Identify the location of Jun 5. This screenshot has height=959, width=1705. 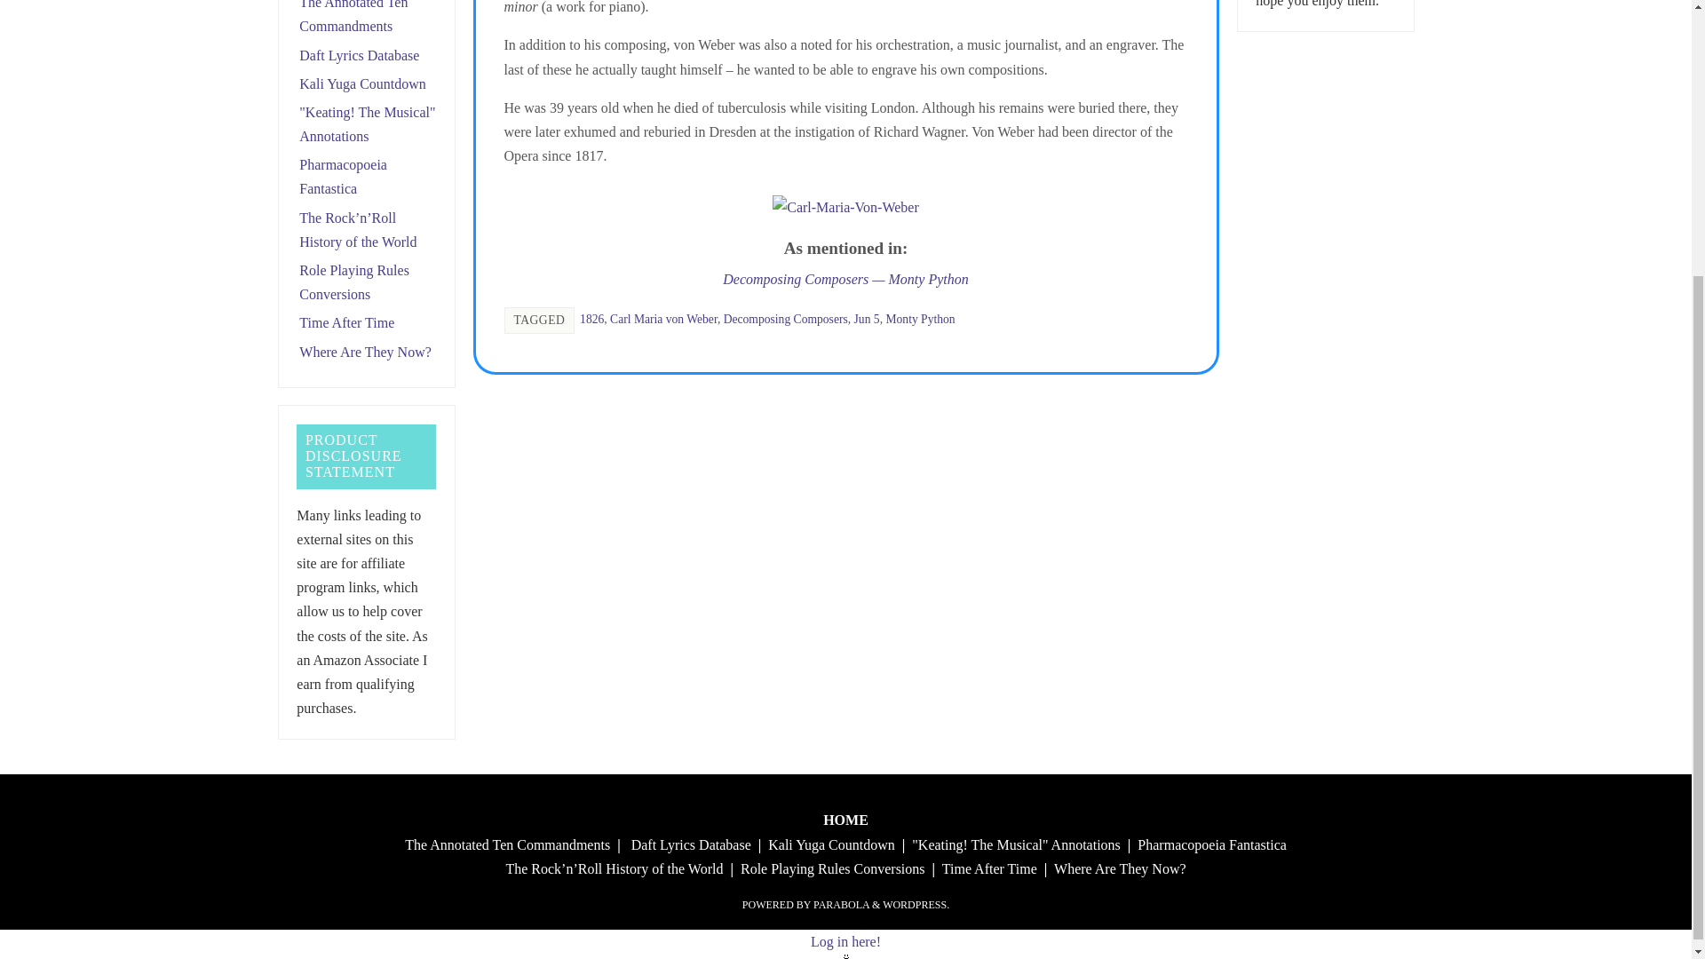
(867, 320).